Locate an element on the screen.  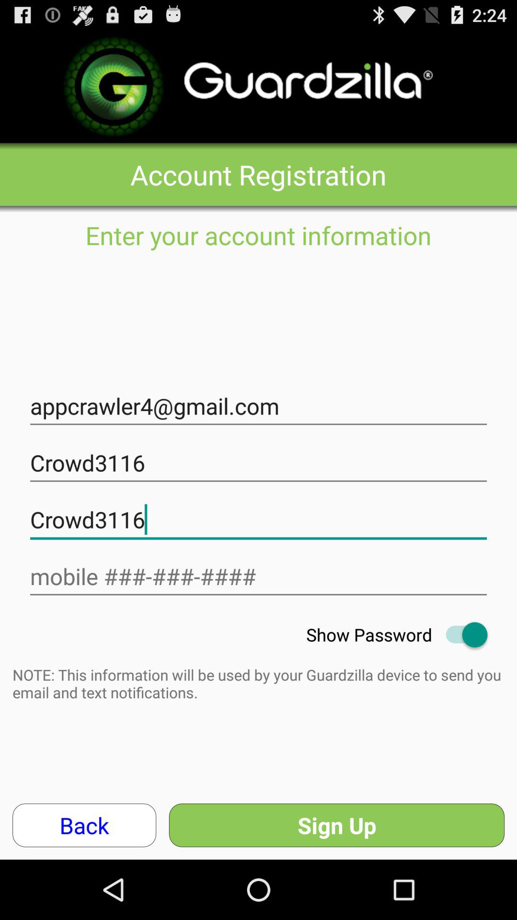
enter text is located at coordinates (258, 577).